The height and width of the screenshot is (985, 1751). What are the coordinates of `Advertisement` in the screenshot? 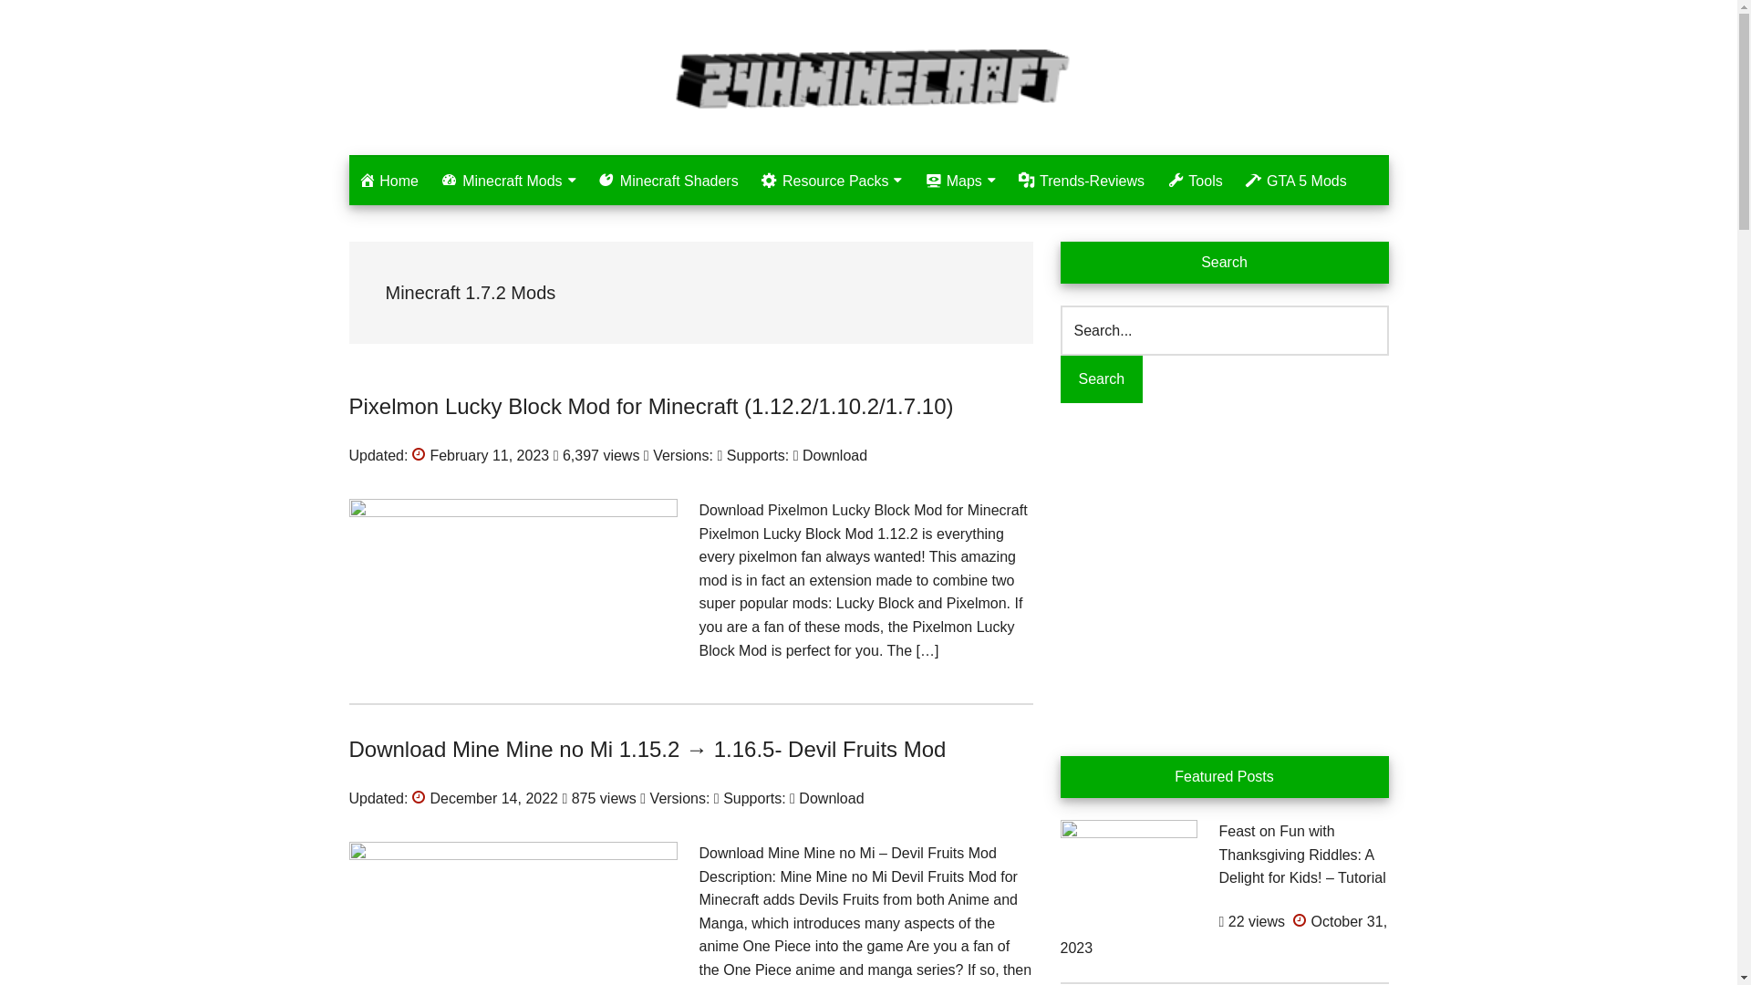 It's located at (1224, 576).